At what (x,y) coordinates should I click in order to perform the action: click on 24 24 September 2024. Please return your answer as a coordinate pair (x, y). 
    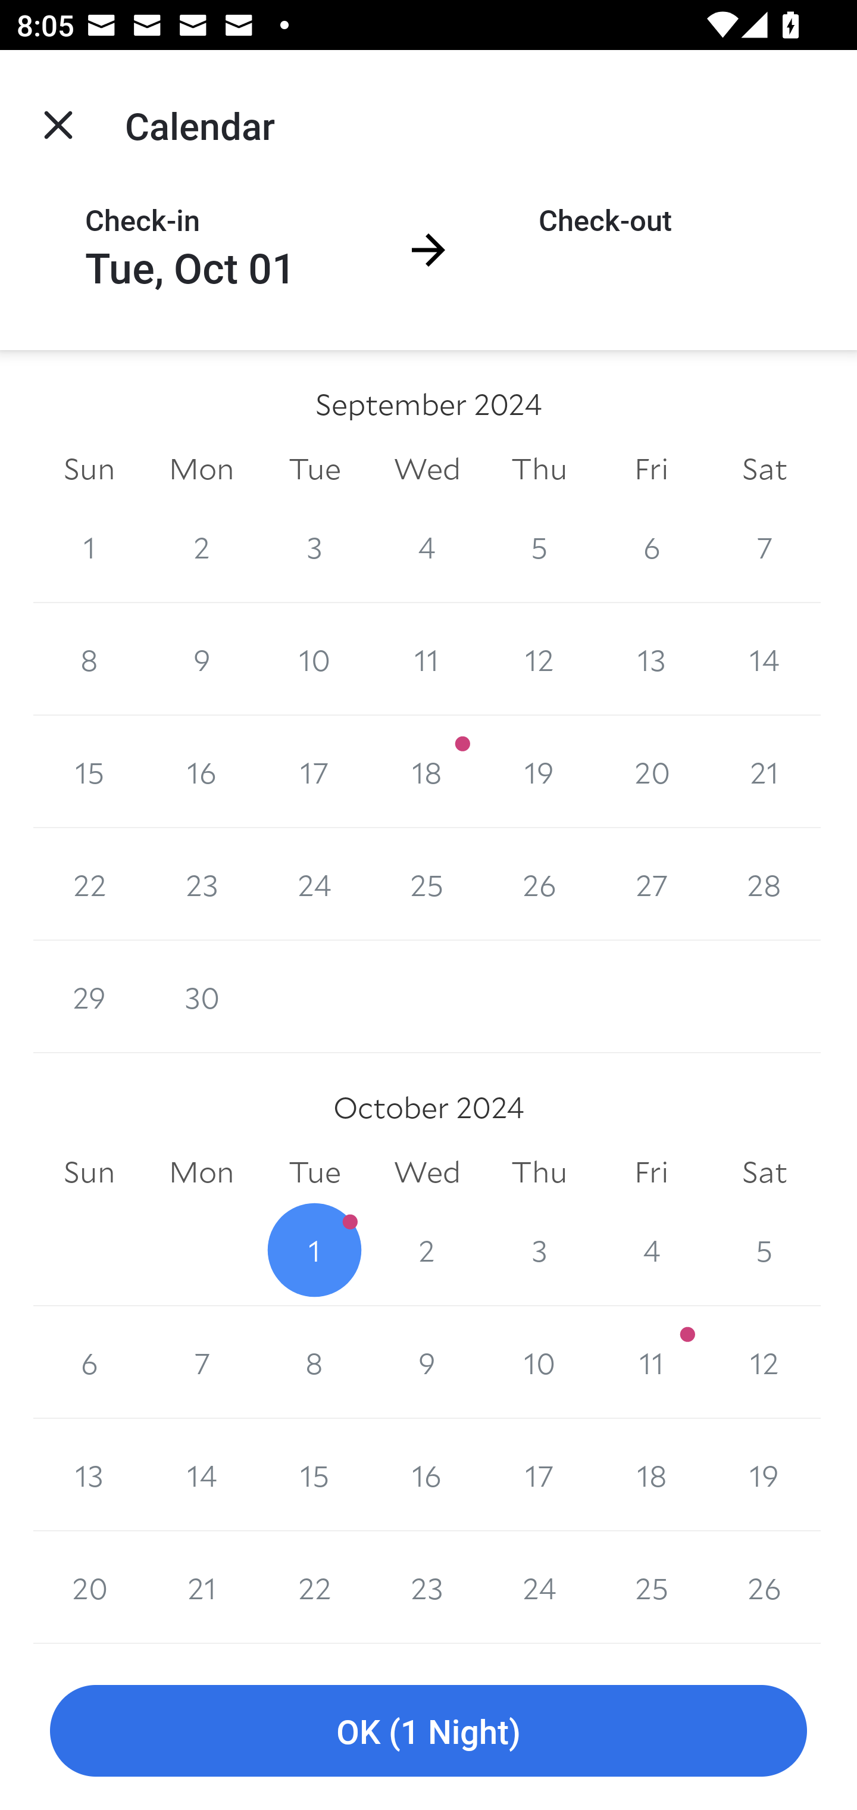
    Looking at the image, I should click on (314, 885).